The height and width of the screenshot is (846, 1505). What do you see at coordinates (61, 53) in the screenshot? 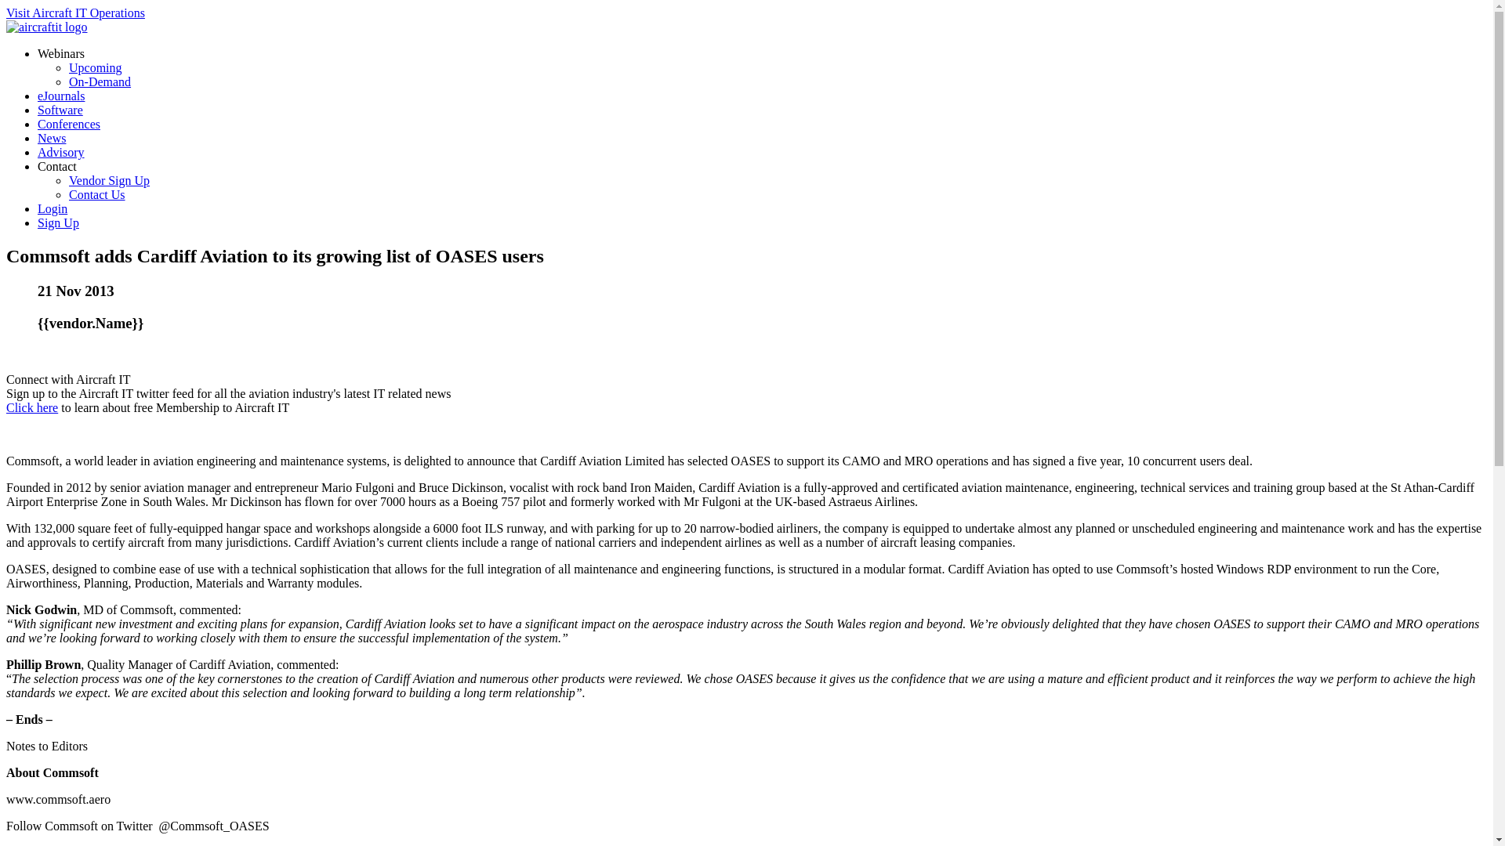
I see `Webinars` at bounding box center [61, 53].